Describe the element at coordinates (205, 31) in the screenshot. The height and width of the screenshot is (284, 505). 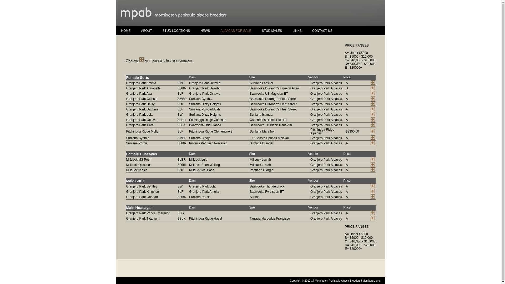
I see `NEWS` at that location.